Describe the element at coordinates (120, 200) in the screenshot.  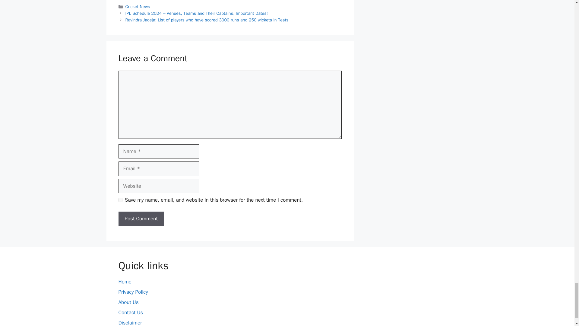
I see `yes` at that location.